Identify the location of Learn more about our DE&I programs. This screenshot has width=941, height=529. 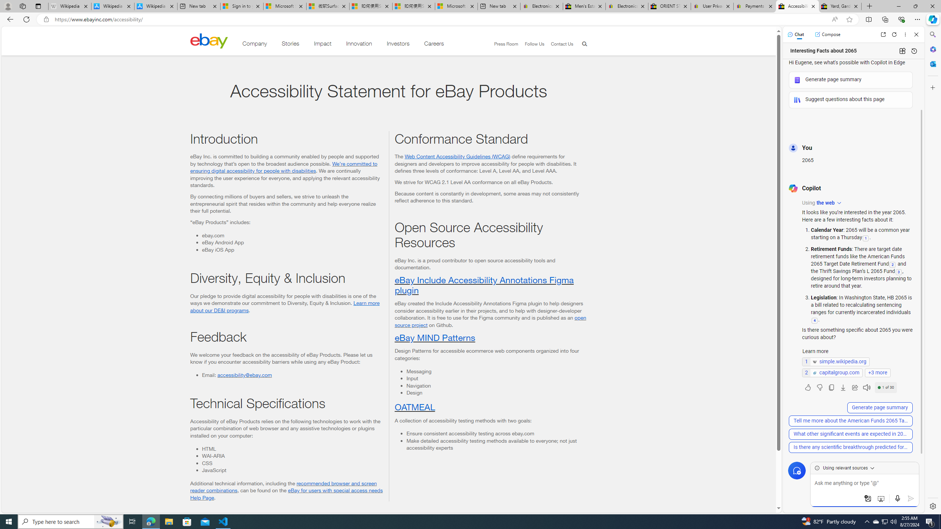
(285, 306).